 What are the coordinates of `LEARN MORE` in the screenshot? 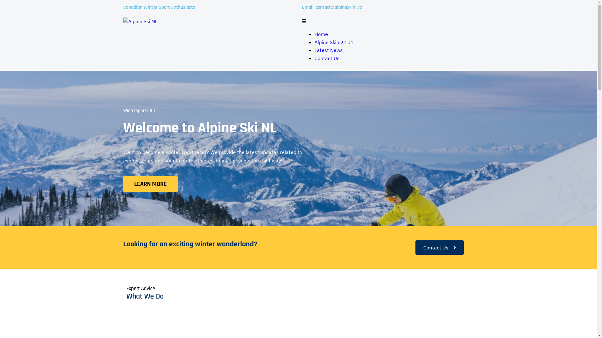 It's located at (150, 184).